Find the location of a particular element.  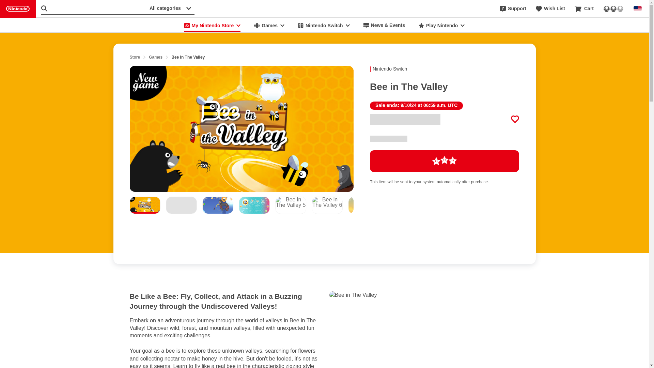

Support is located at coordinates (513, 9).